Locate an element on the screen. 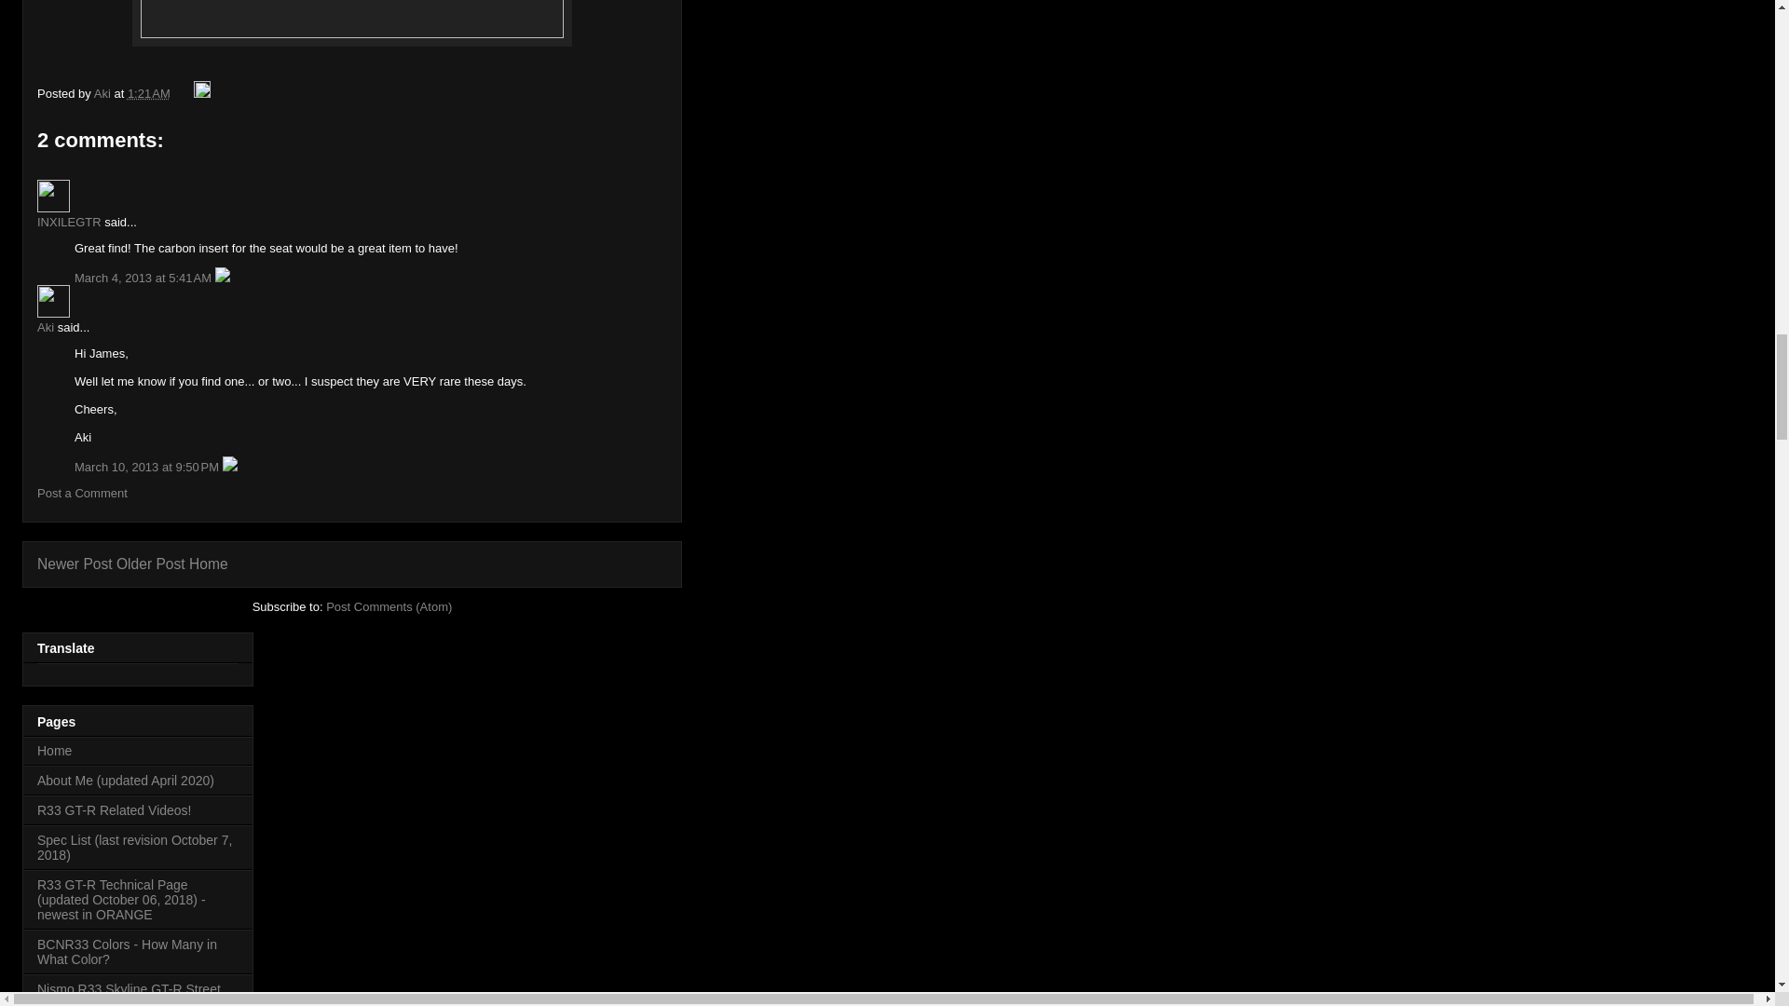 The height and width of the screenshot is (1006, 1789). Aki is located at coordinates (53, 301).